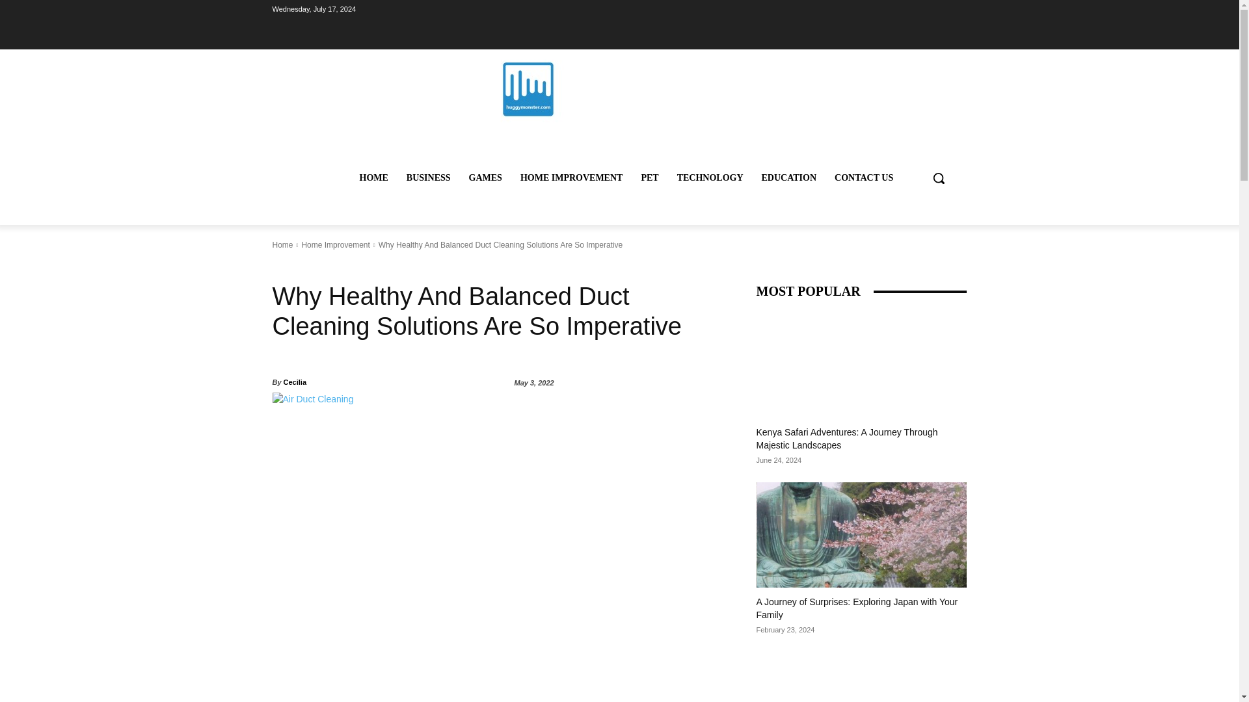 The width and height of the screenshot is (1249, 702). Describe the element at coordinates (294, 382) in the screenshot. I see `Cecilia` at that location.